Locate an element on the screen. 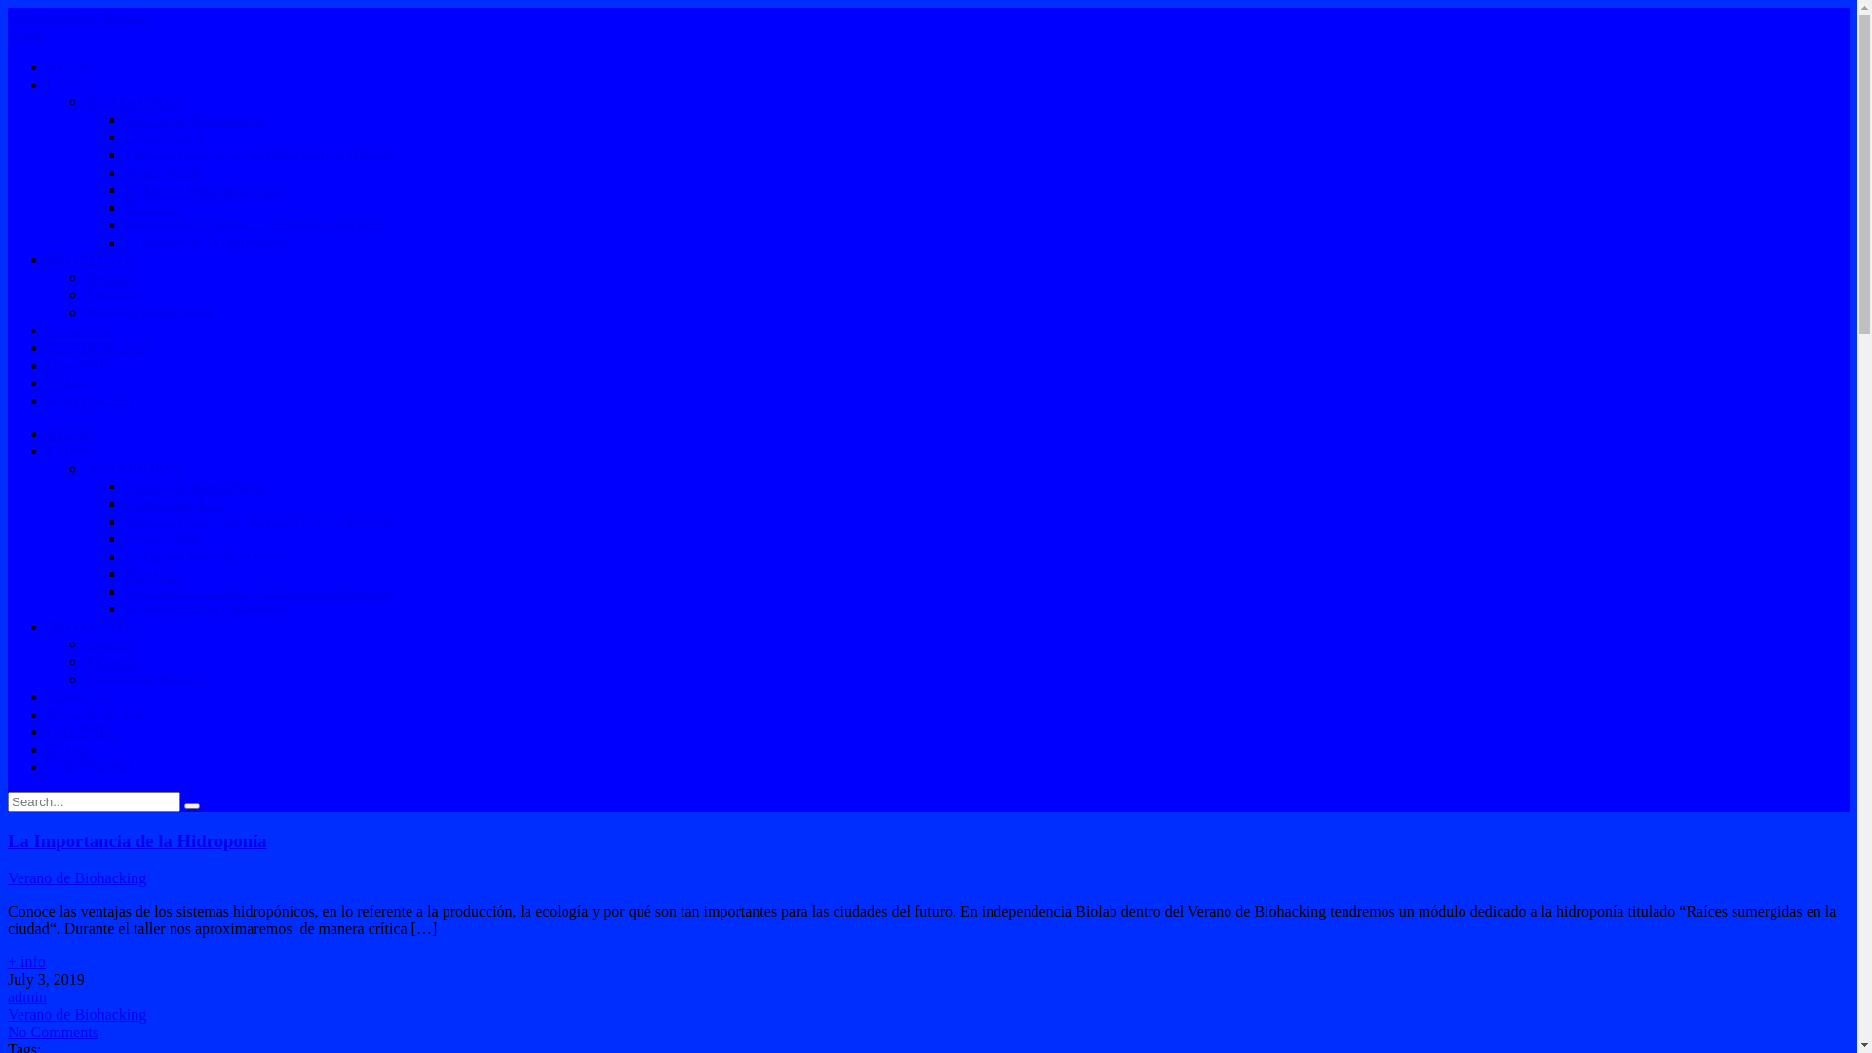 The image size is (1872, 1053). Comunicar Luz is located at coordinates (174, 136).